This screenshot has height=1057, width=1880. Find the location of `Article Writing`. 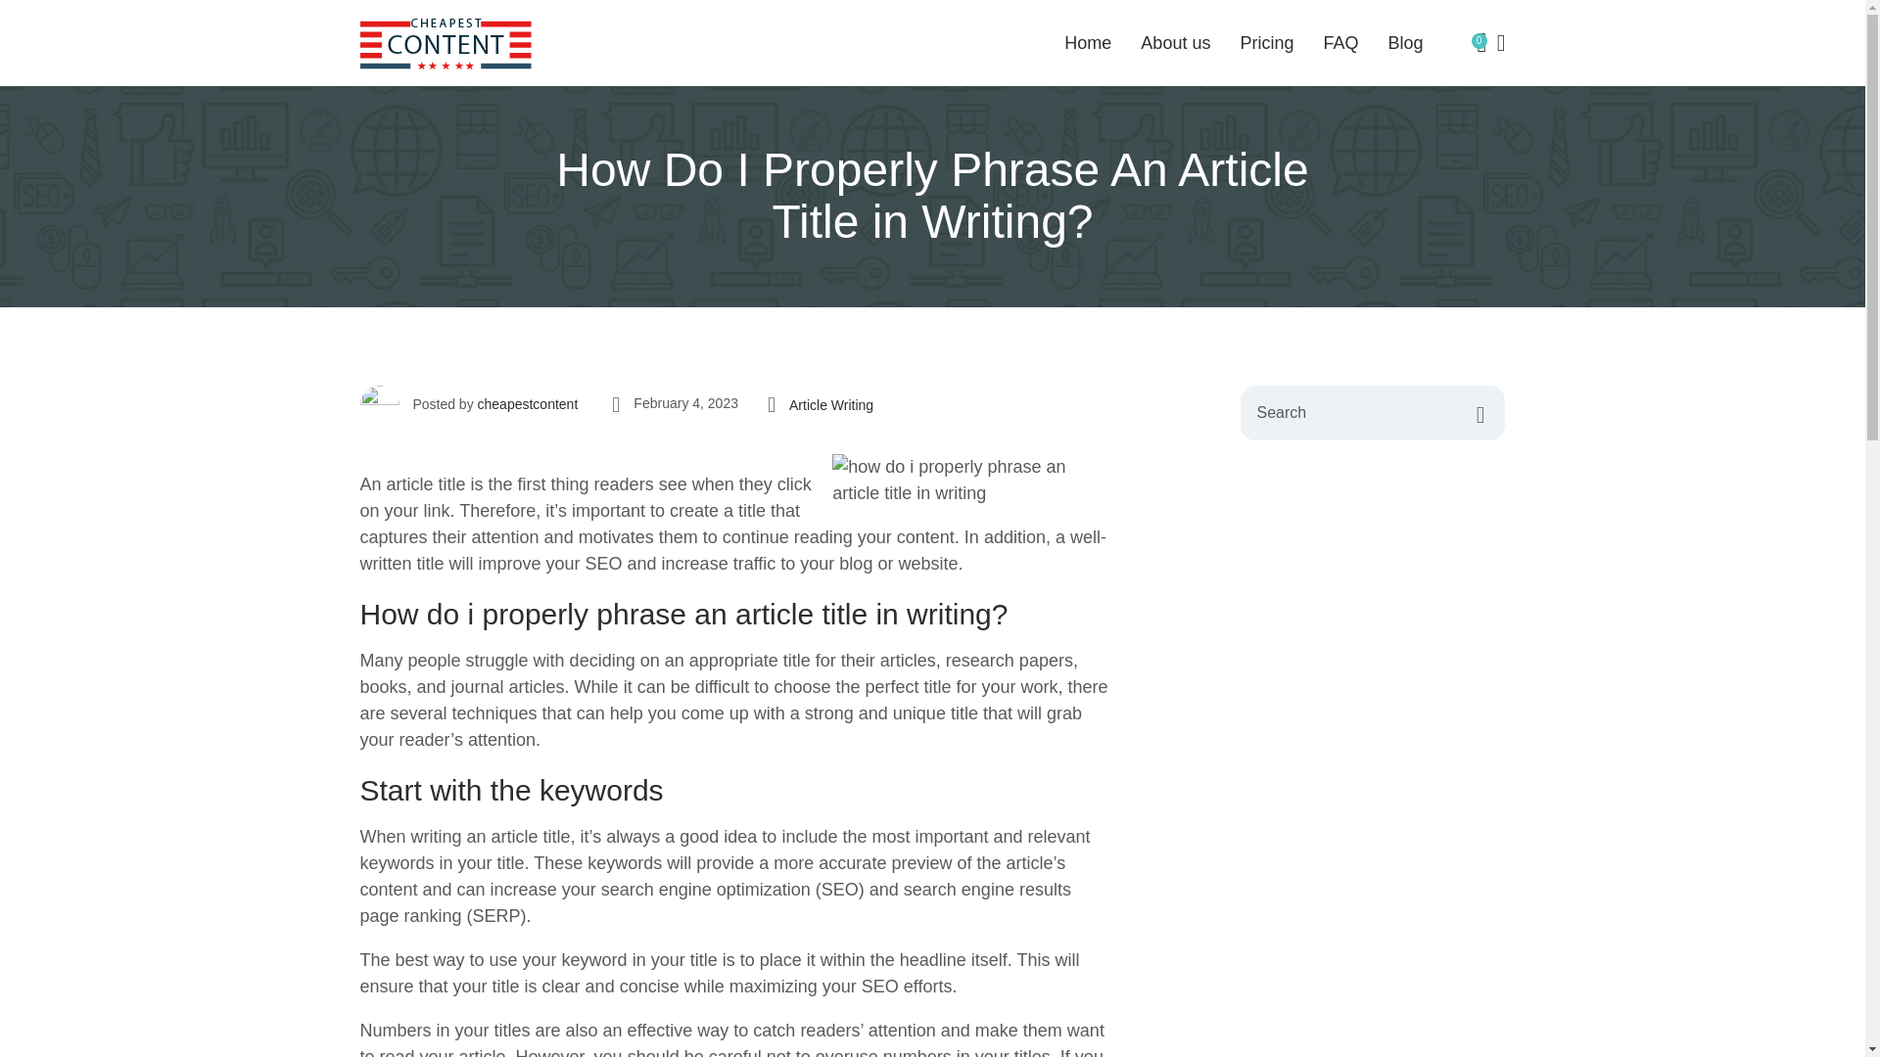

Article Writing is located at coordinates (831, 405).